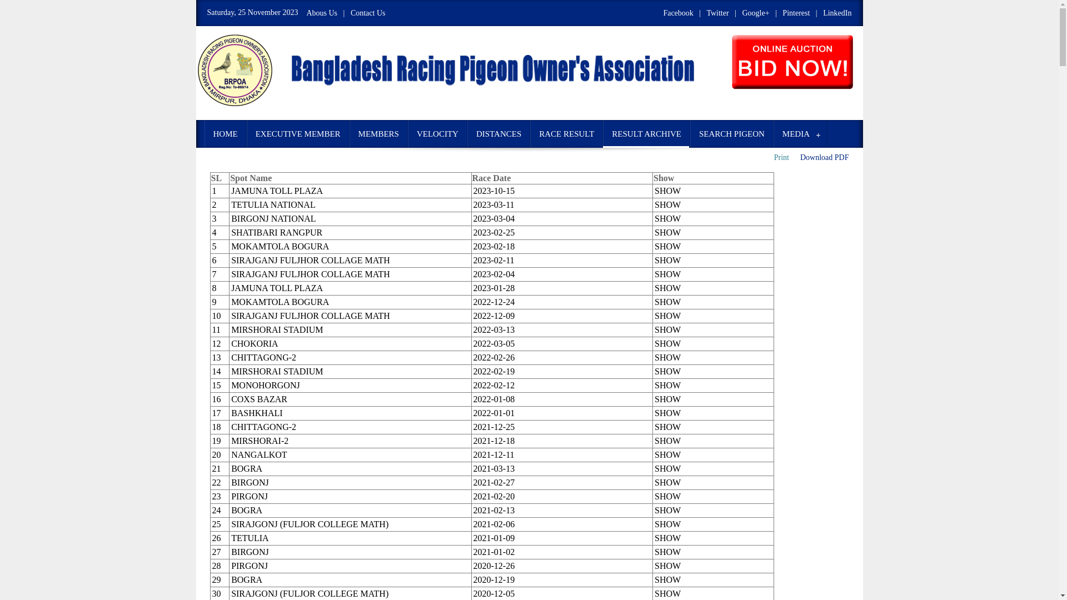  What do you see at coordinates (668, 552) in the screenshot?
I see `SHOW` at bounding box center [668, 552].